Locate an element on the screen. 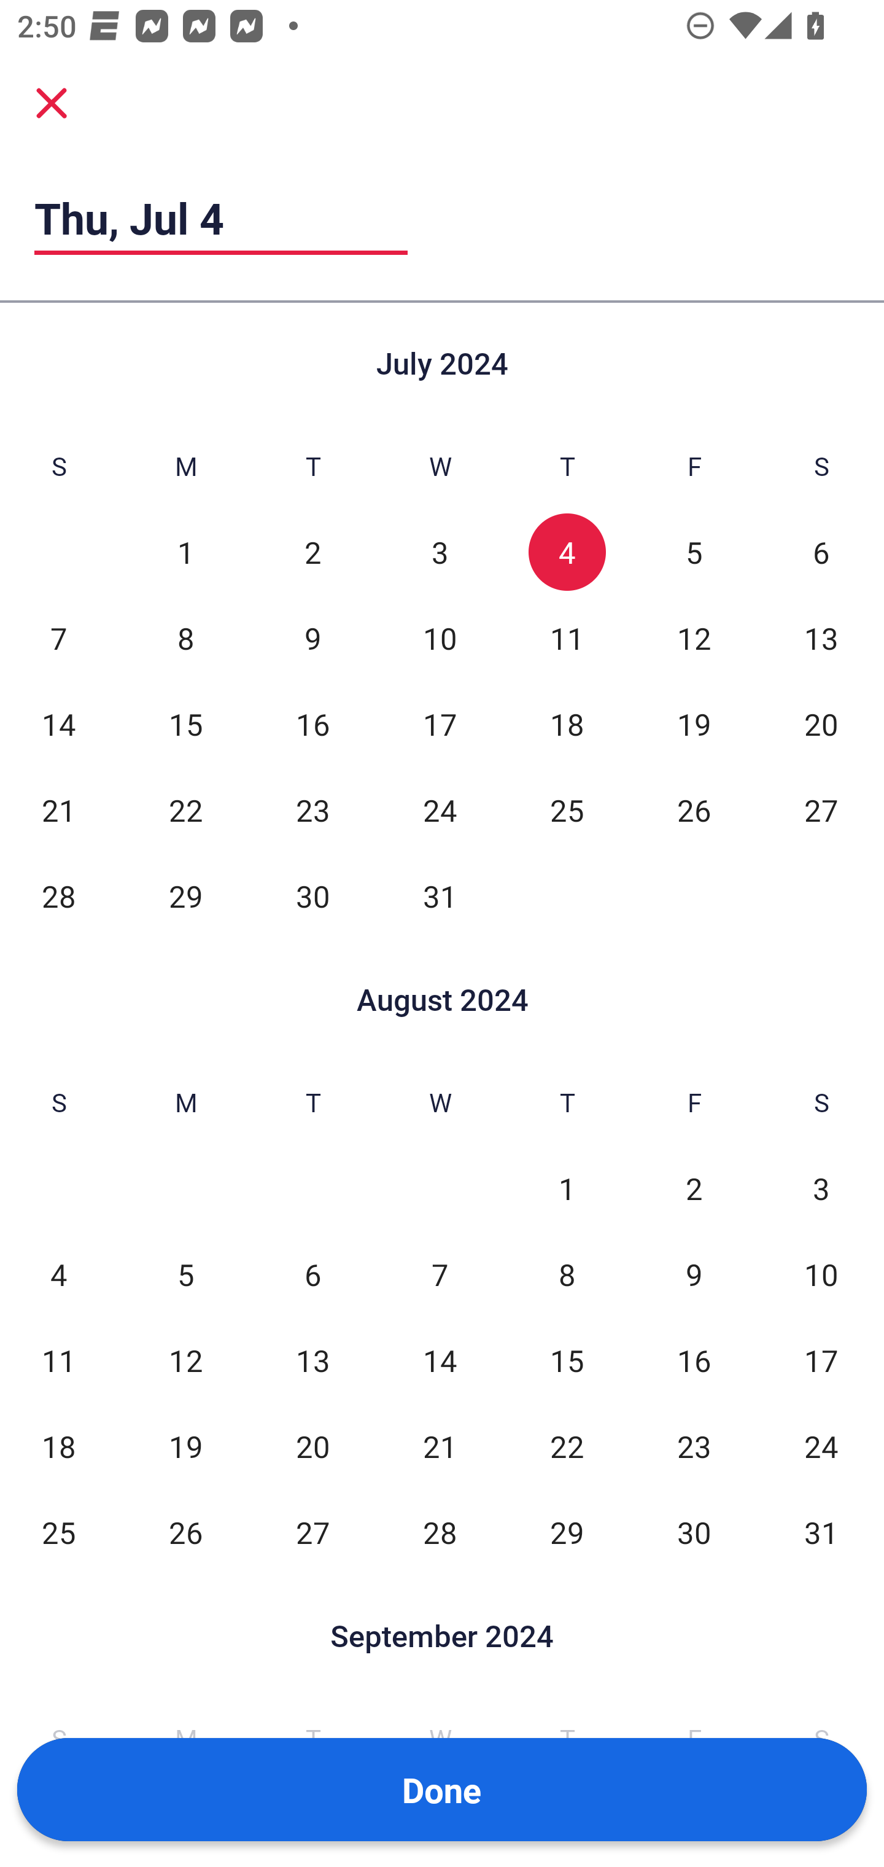  11 Sun, Aug 11, Not Selected is located at coordinates (58, 1361).